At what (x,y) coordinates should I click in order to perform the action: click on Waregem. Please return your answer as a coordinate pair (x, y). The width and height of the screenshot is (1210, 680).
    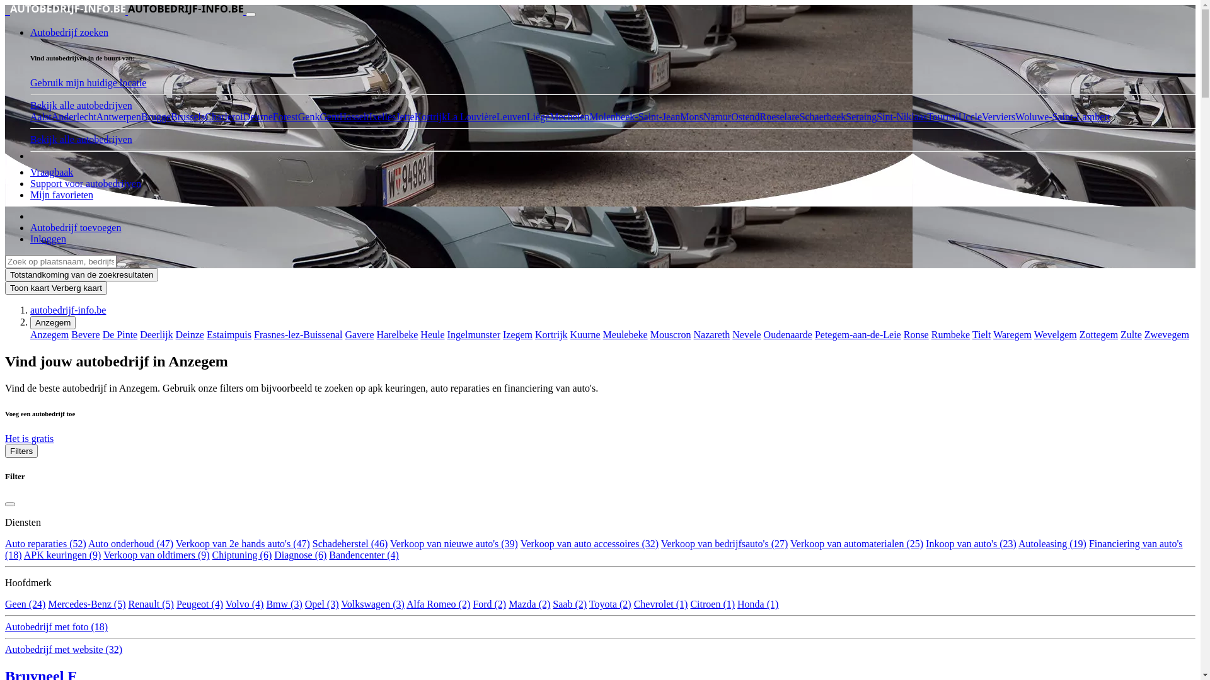
    Looking at the image, I should click on (1012, 335).